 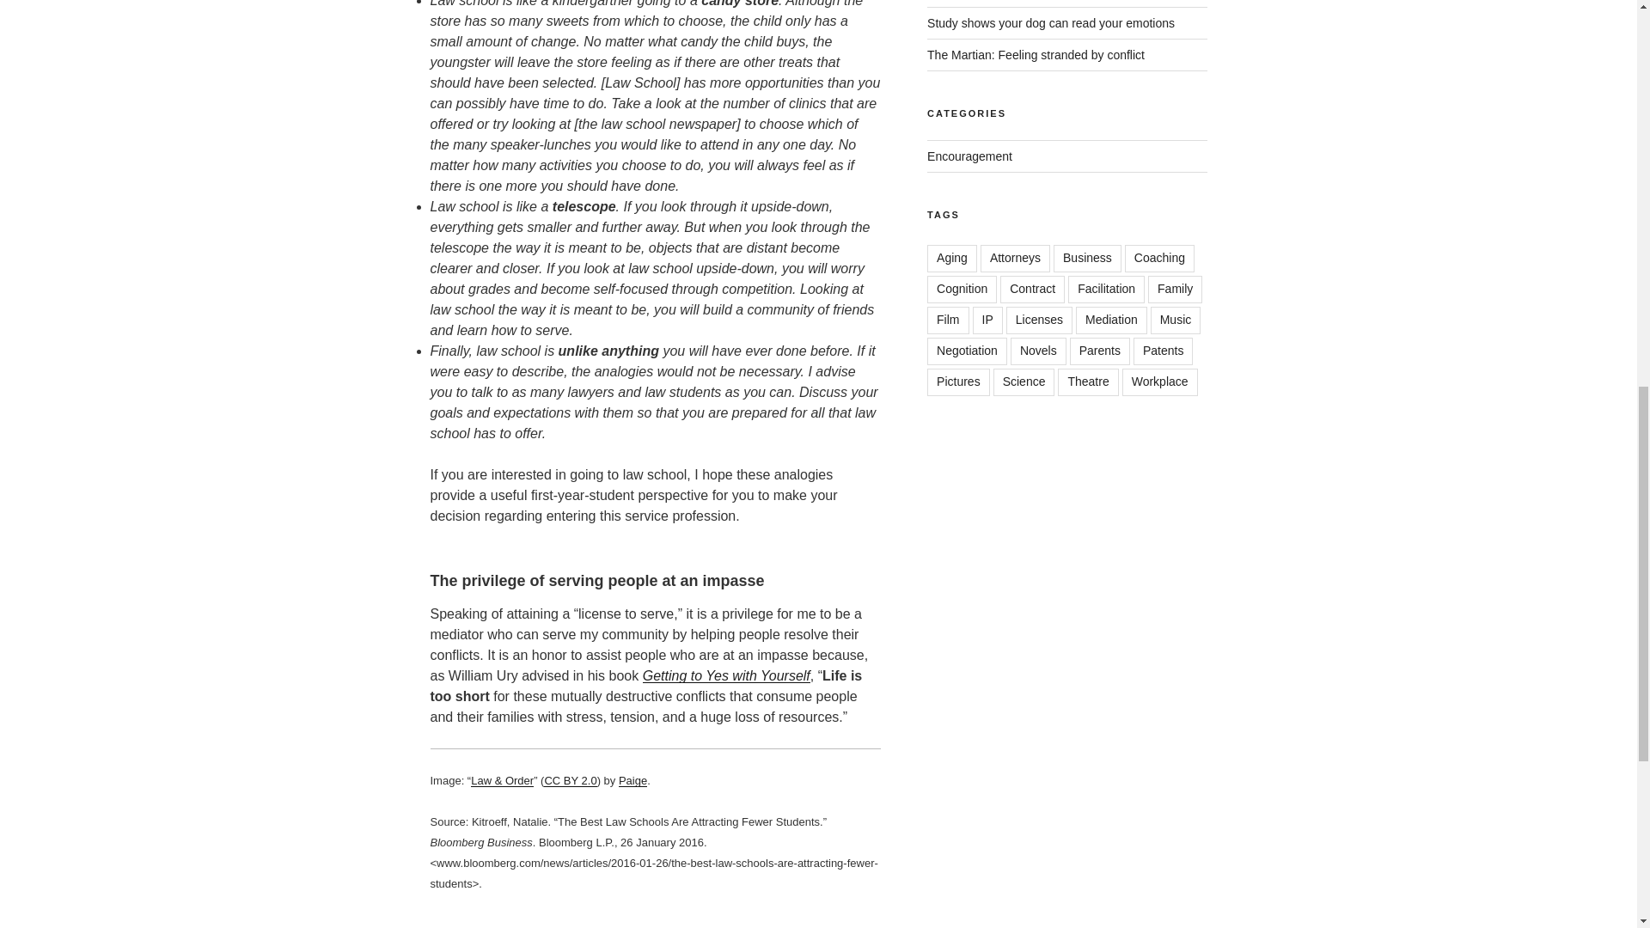 I want to click on Getting to Yes with Yourself, so click(x=726, y=675).